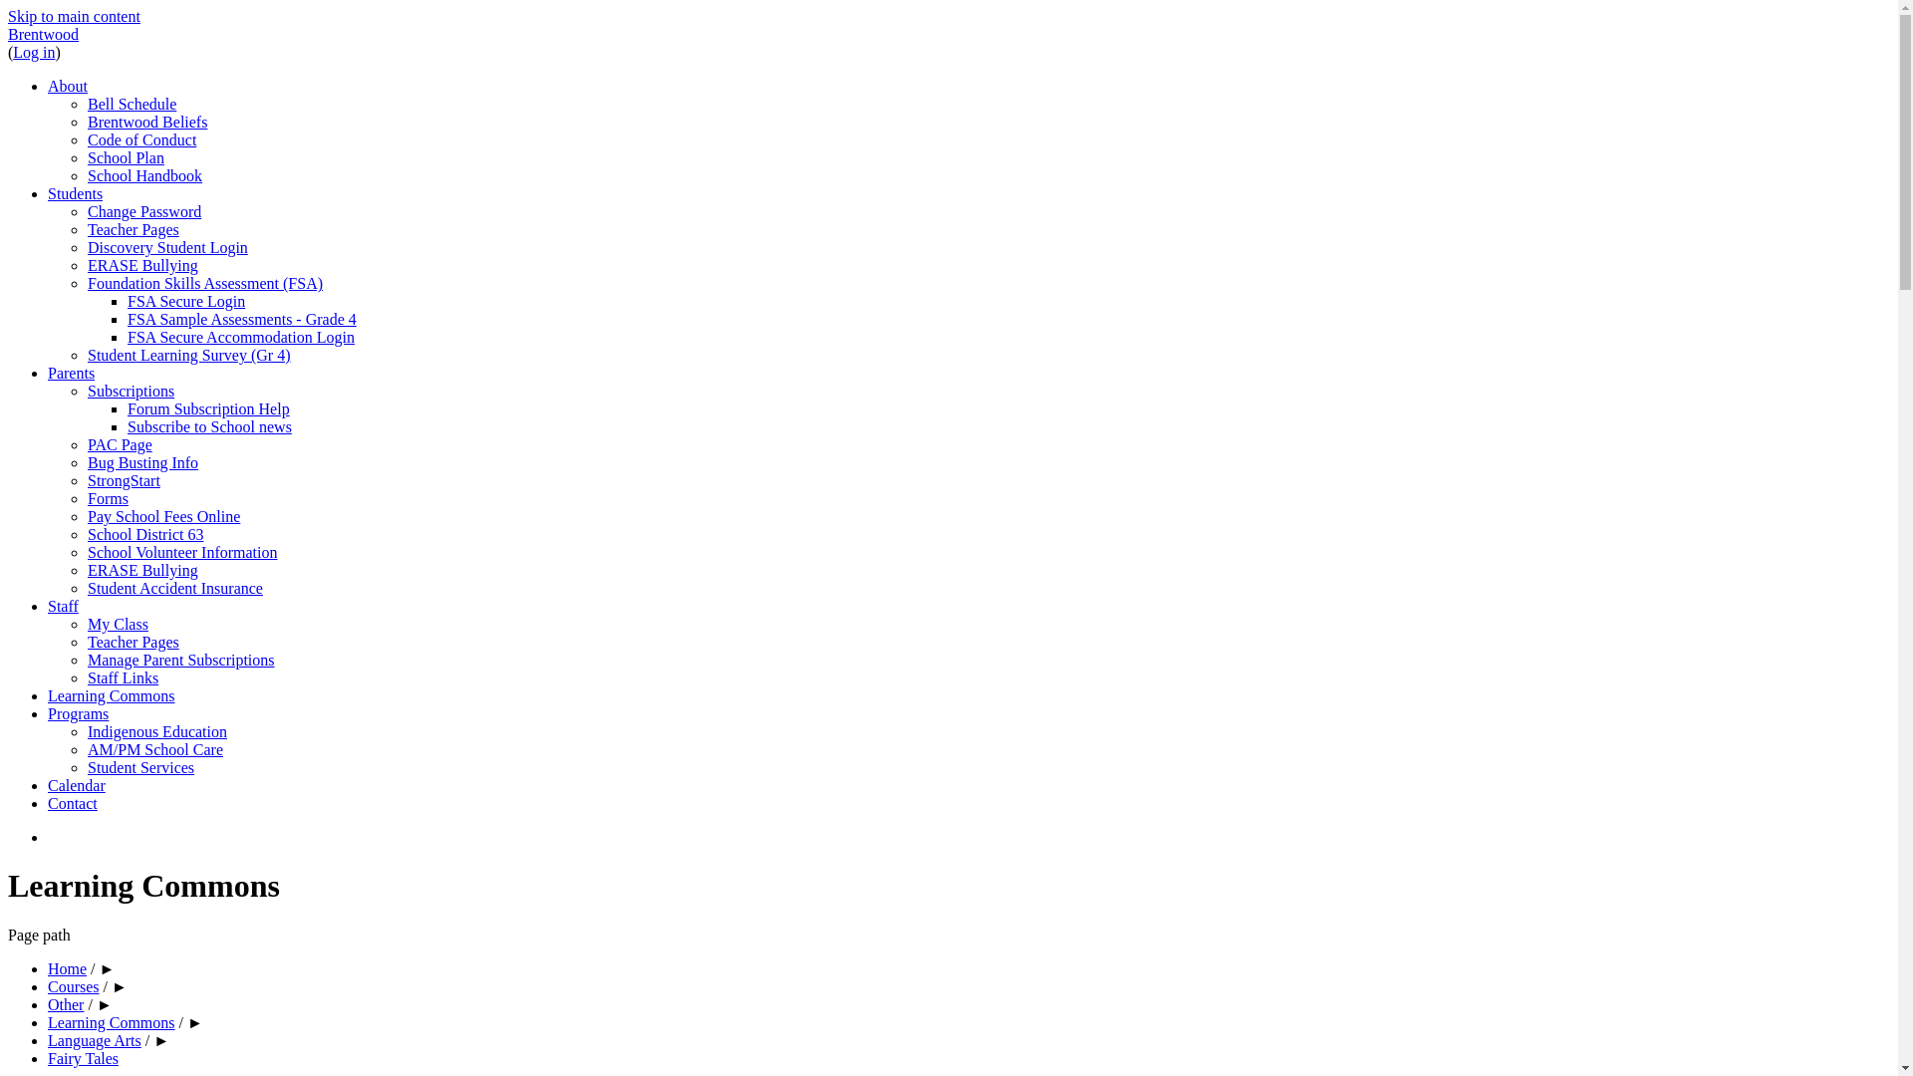 This screenshot has width=1913, height=1076. What do you see at coordinates (209, 426) in the screenshot?
I see `Subscribe to School news` at bounding box center [209, 426].